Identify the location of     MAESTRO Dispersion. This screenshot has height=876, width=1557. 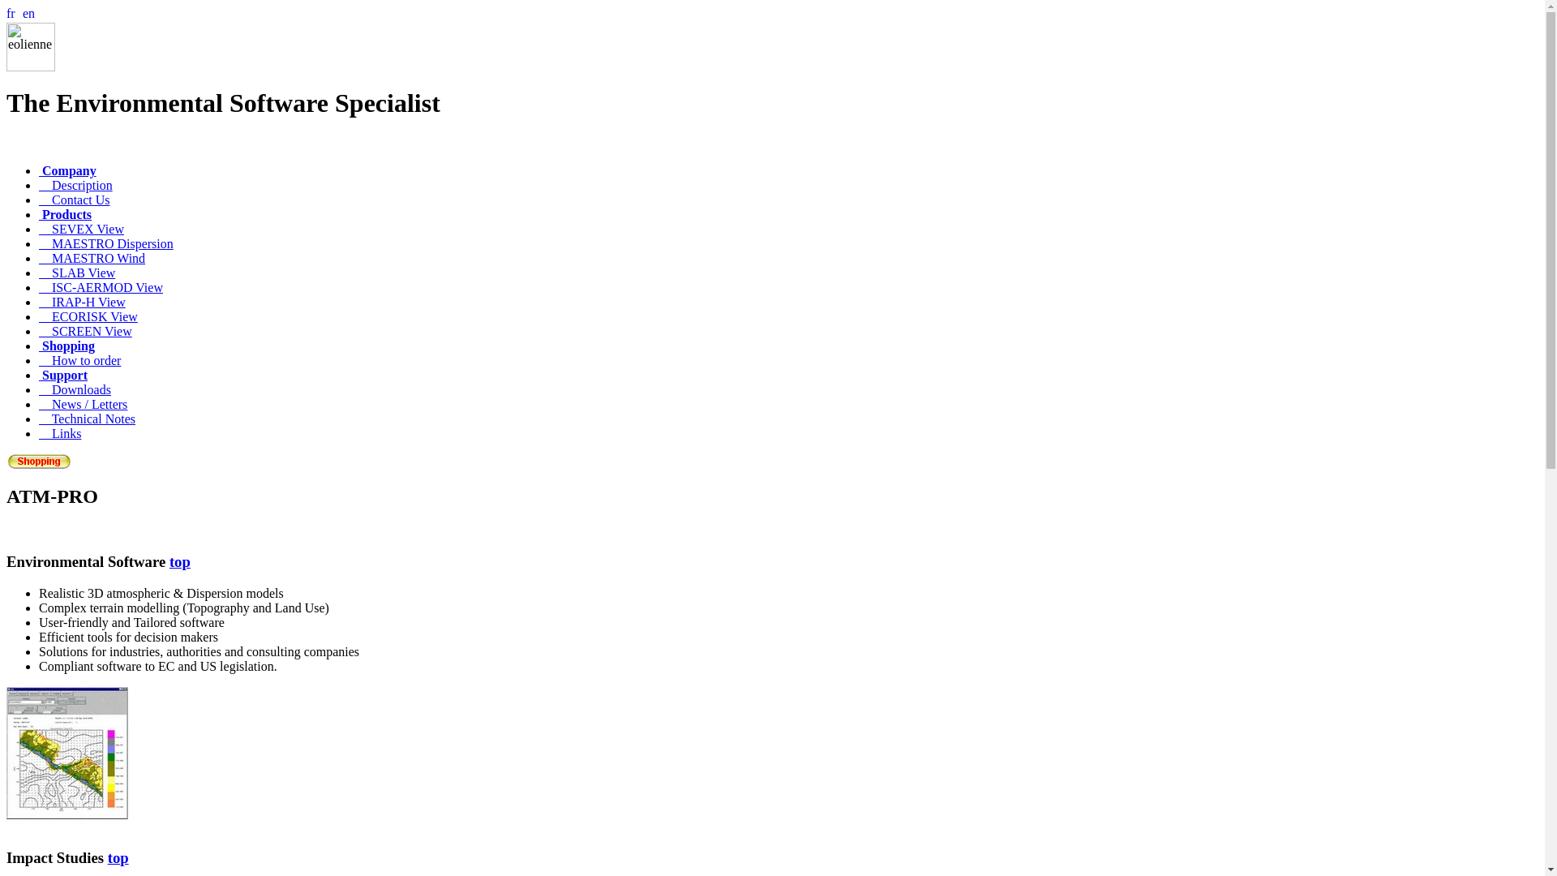
(106, 243).